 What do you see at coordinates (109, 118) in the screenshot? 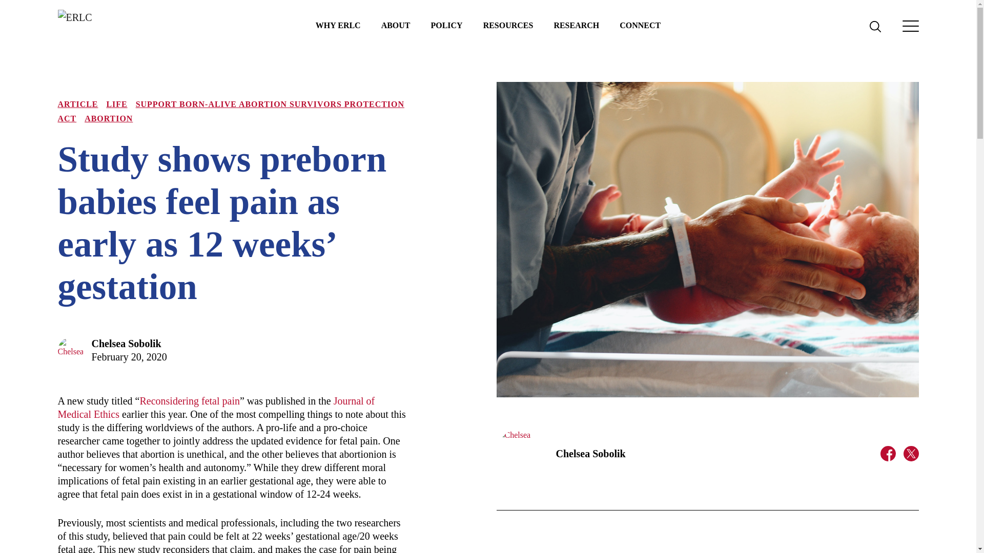
I see `ABORTION` at bounding box center [109, 118].